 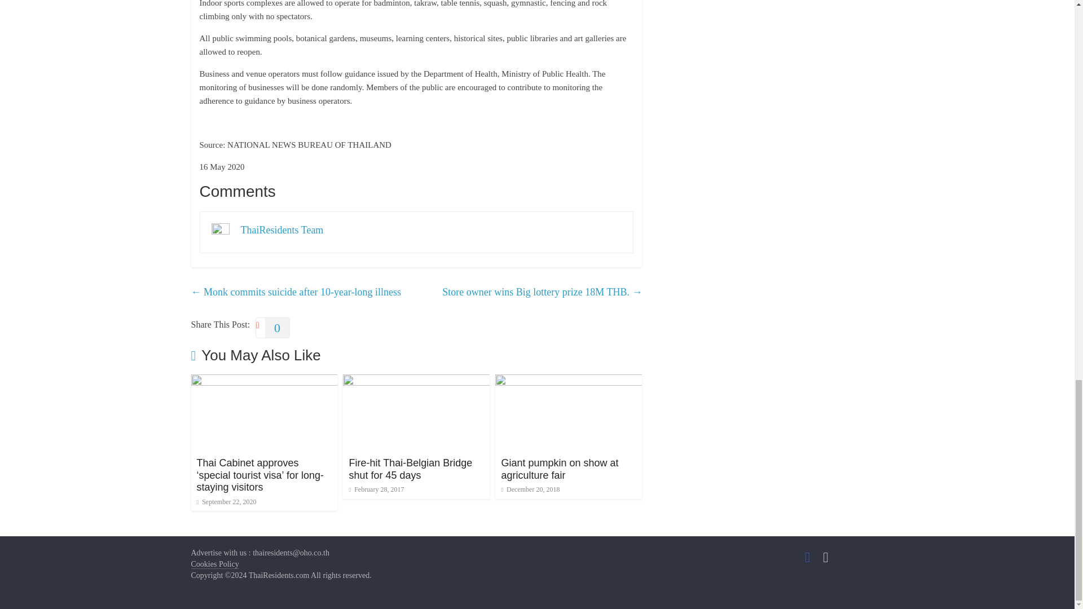 What do you see at coordinates (281, 230) in the screenshot?
I see `ThaiResidents Team` at bounding box center [281, 230].